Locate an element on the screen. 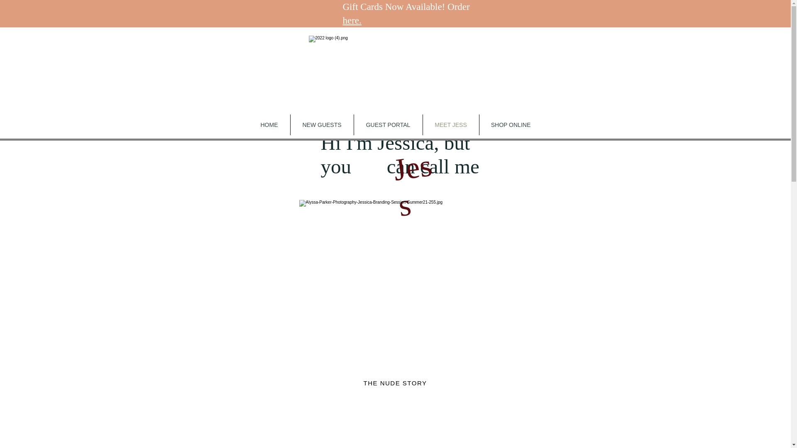 Image resolution: width=797 pixels, height=448 pixels. HOME is located at coordinates (269, 125).